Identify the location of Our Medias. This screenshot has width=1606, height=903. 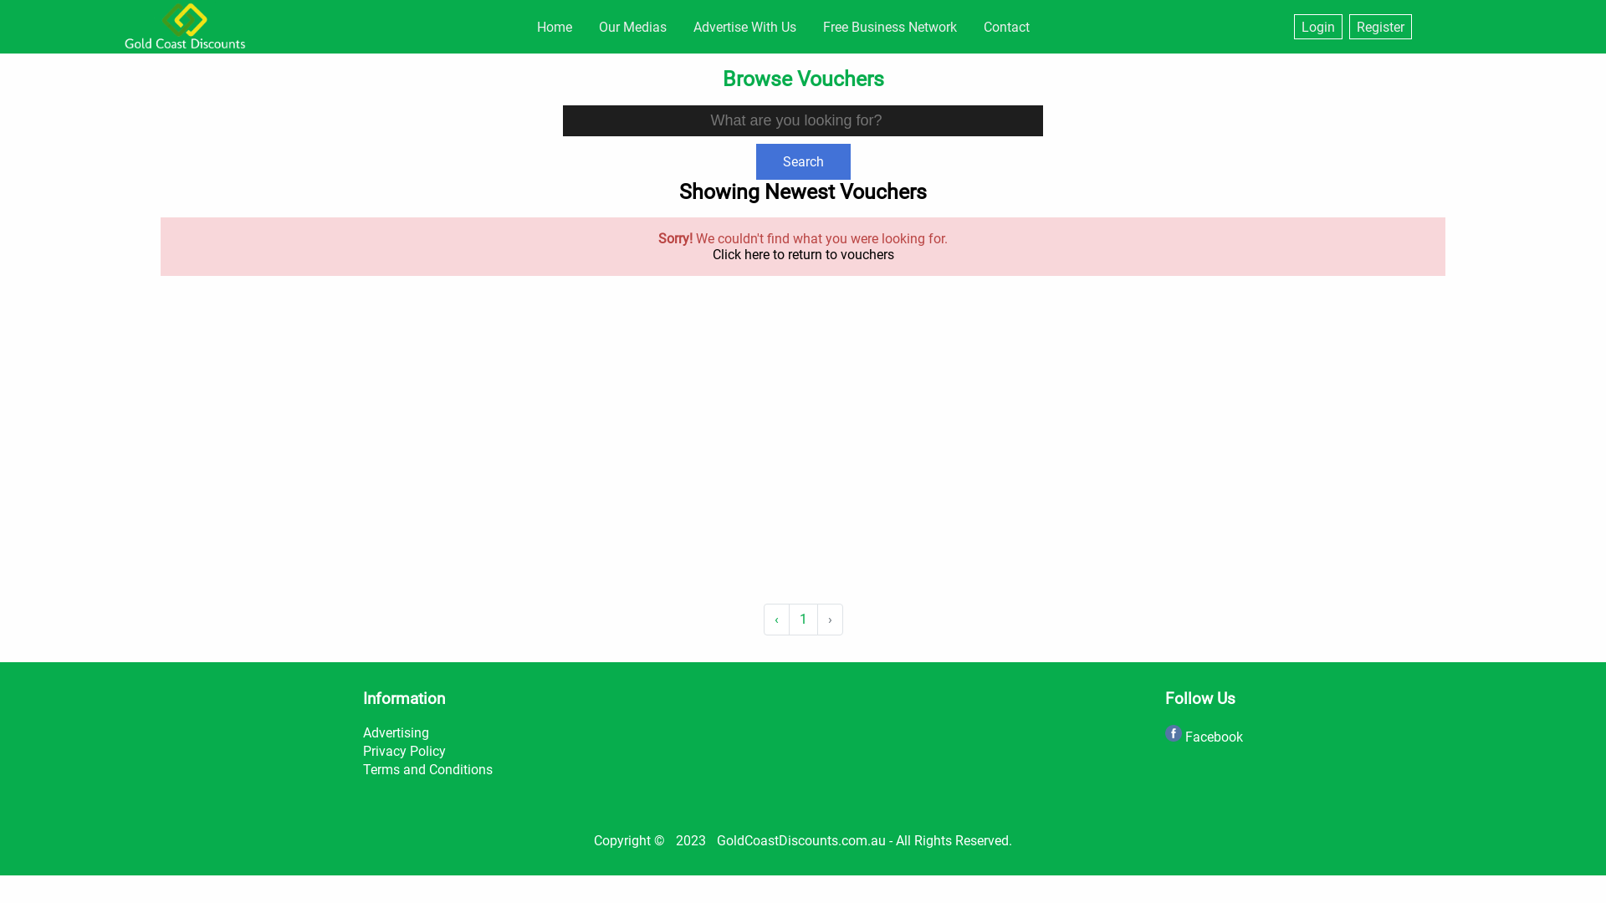
(632, 27).